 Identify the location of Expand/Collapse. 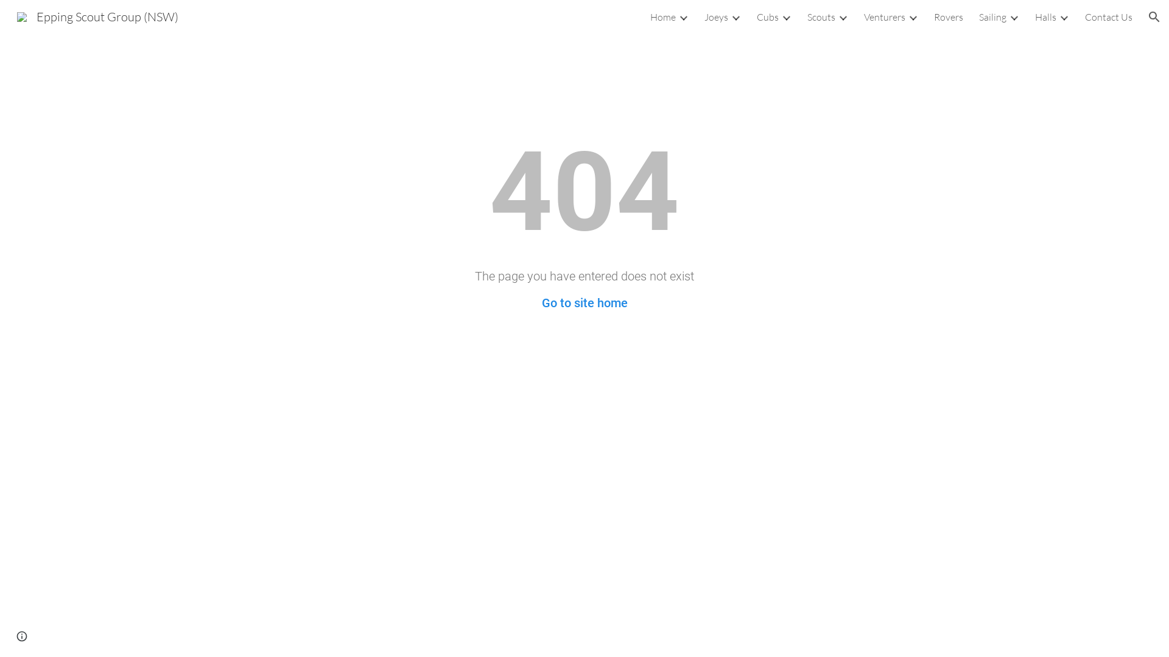
(1014, 17).